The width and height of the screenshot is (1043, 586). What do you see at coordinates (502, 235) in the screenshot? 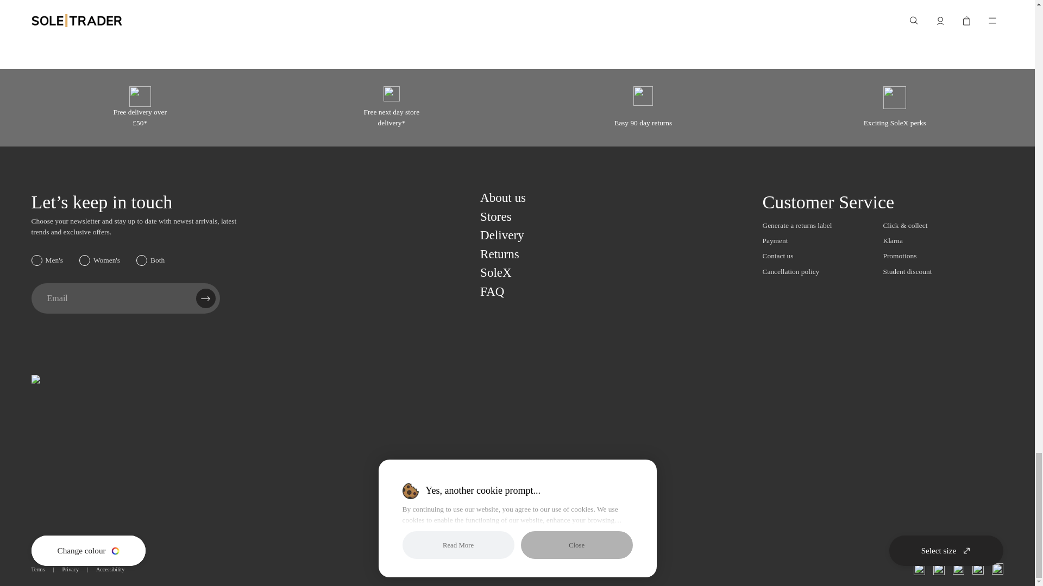
I see `Delivery` at bounding box center [502, 235].